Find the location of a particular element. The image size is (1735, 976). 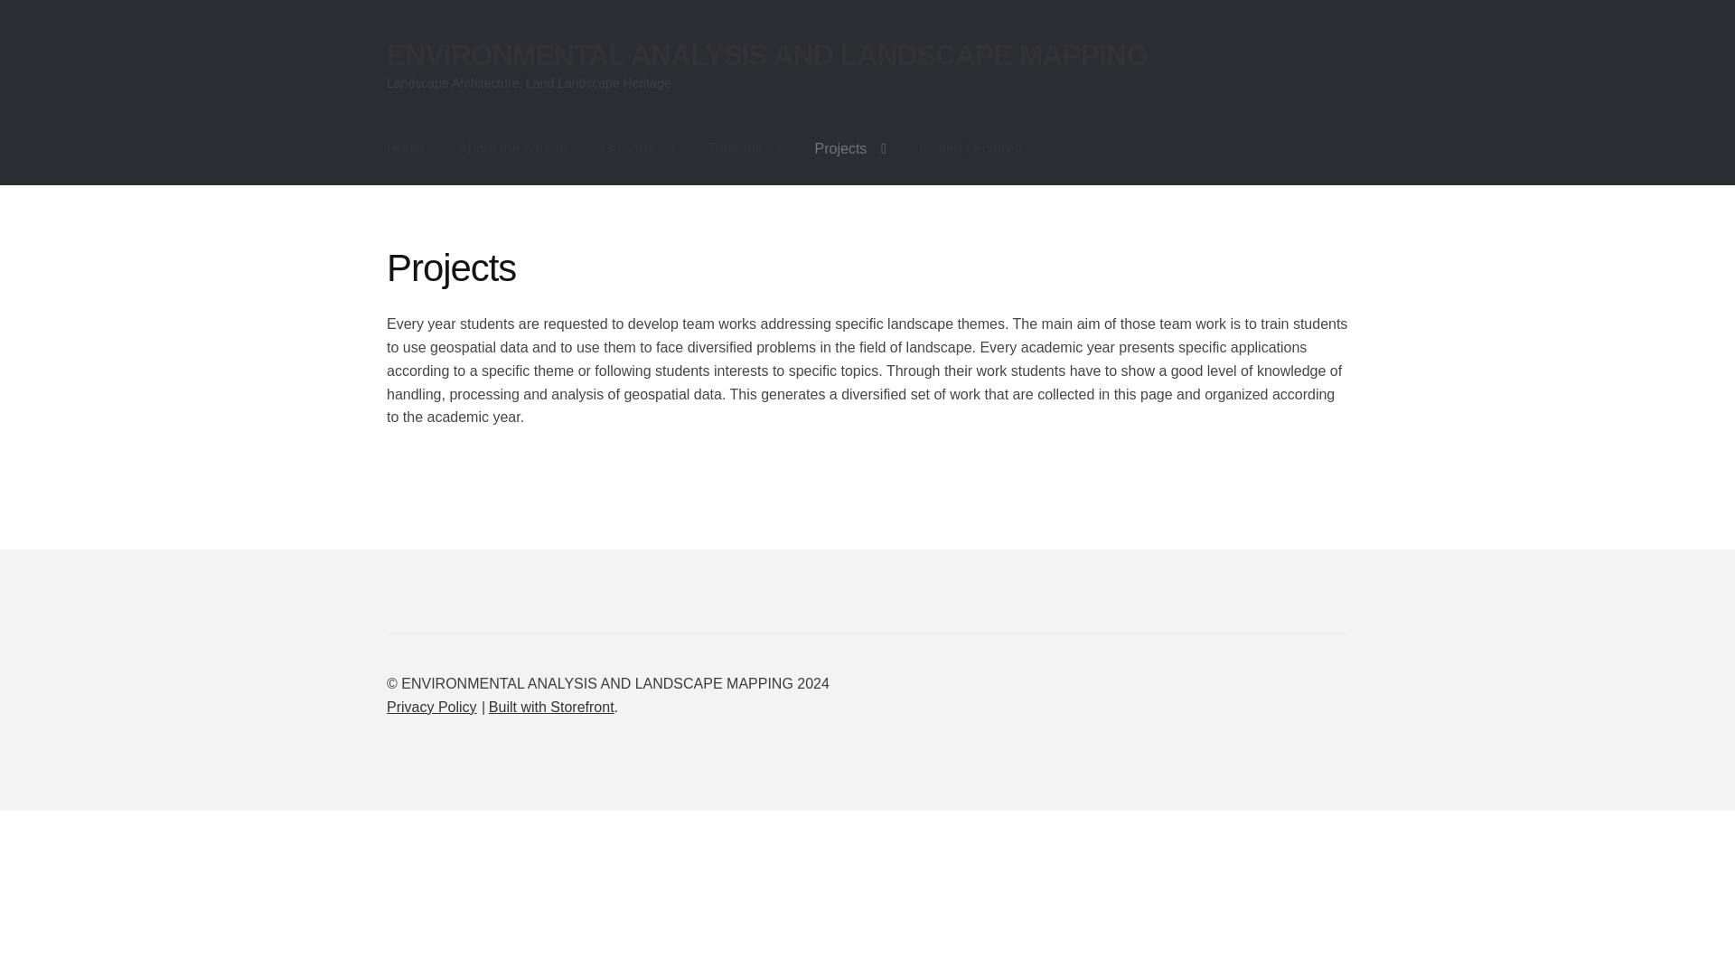

Built with Storefront is located at coordinates (551, 707).